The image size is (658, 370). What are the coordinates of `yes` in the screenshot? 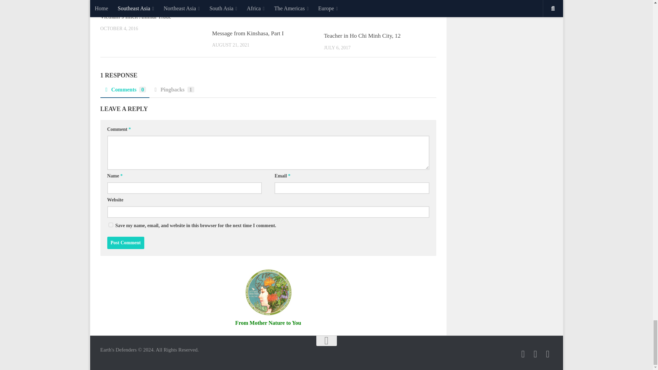 It's located at (110, 225).